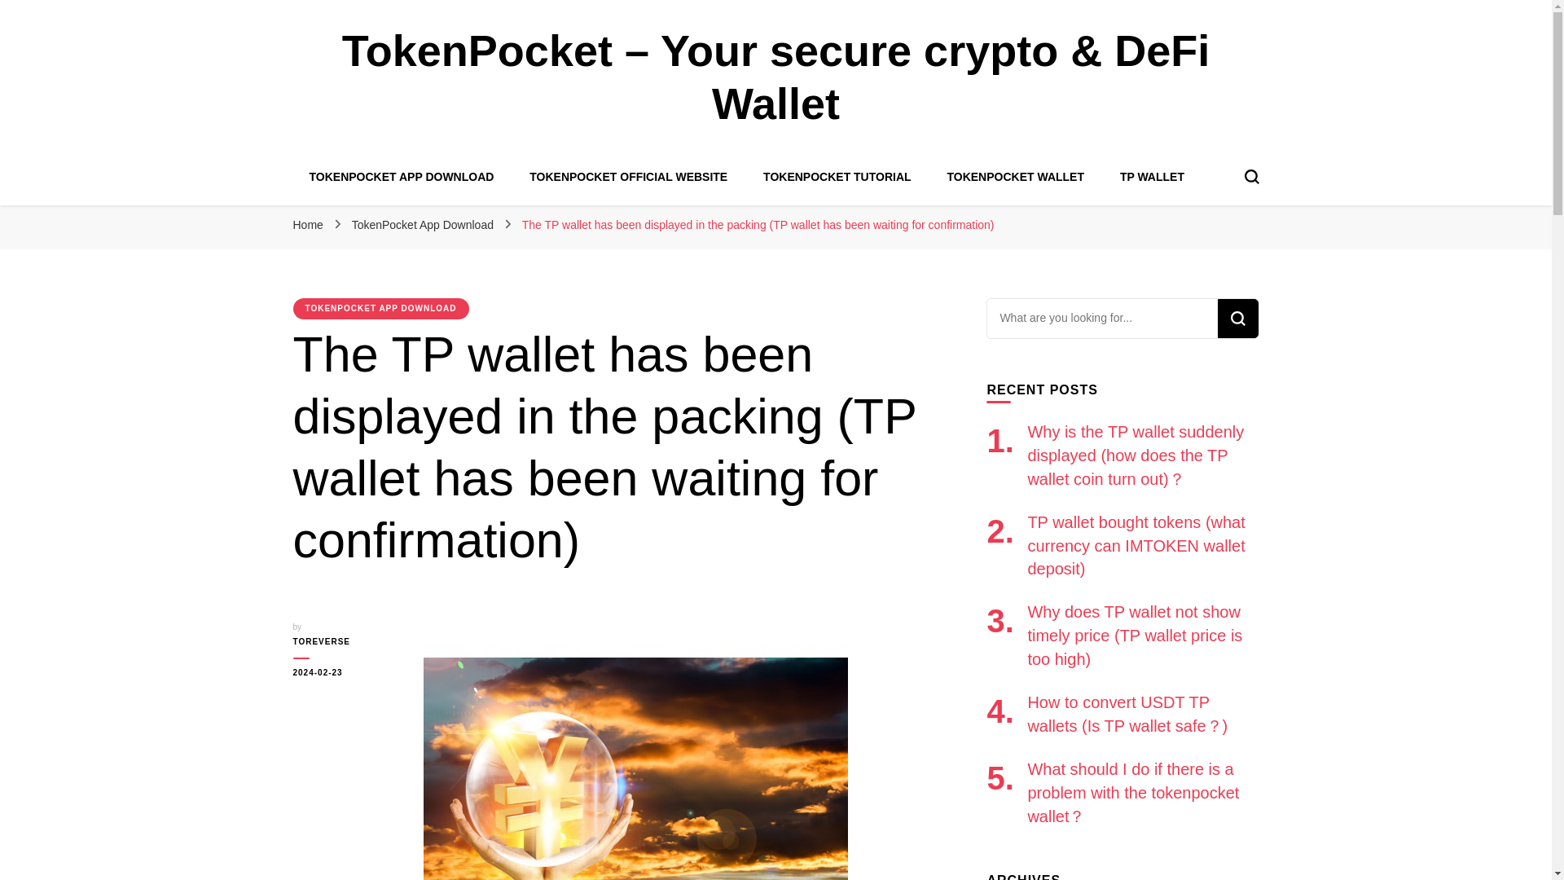  I want to click on TOKENPOCKET OFFICIAL WEBSITE, so click(628, 176).